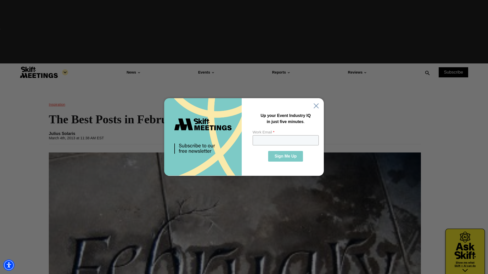 This screenshot has height=274, width=488. Describe the element at coordinates (281, 72) in the screenshot. I see `Reports` at that location.